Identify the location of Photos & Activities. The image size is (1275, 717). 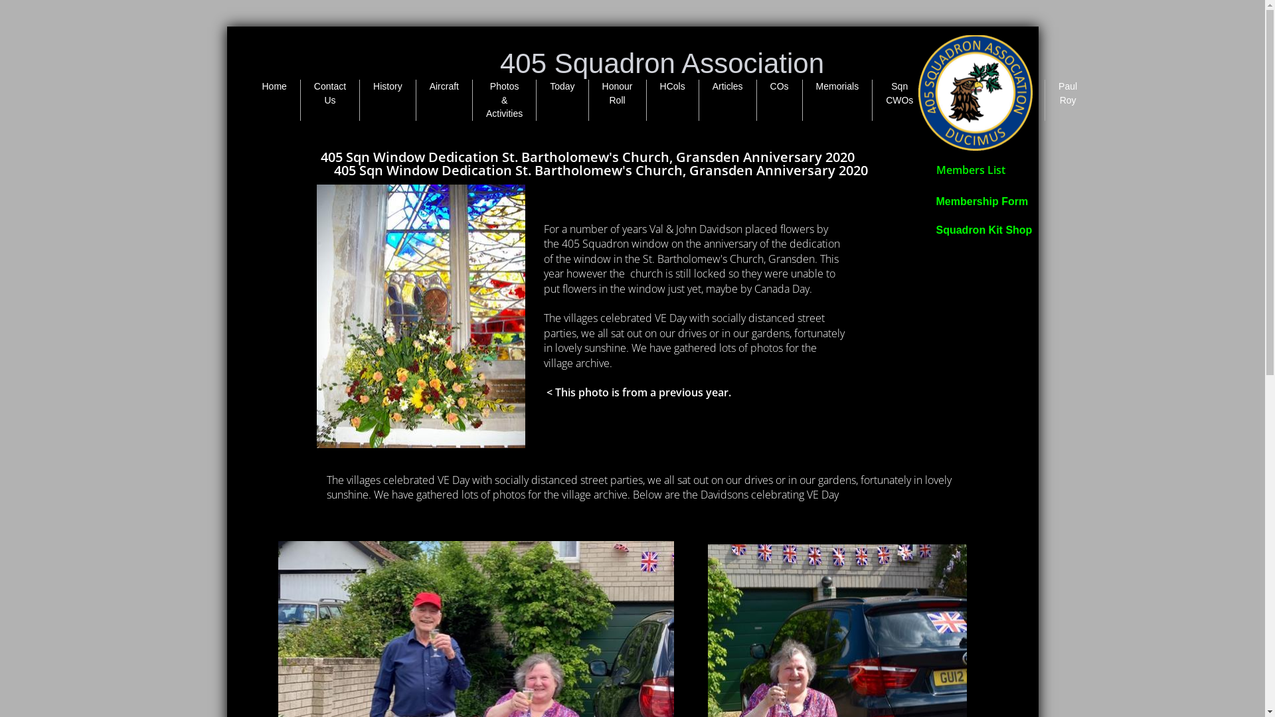
(505, 100).